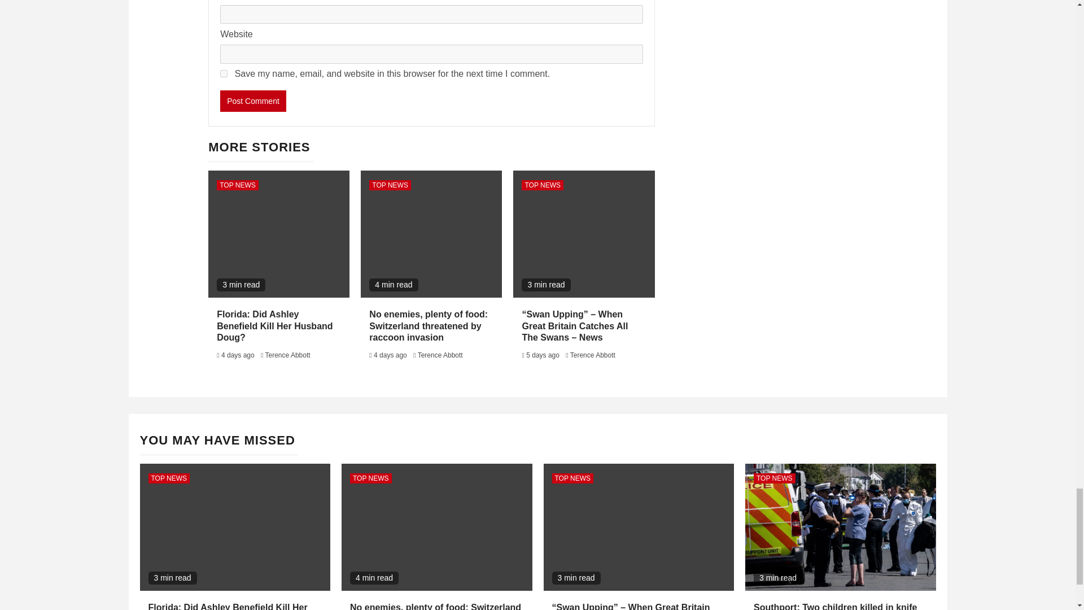  Describe the element at coordinates (542, 185) in the screenshot. I see `TOP NEWS` at that location.